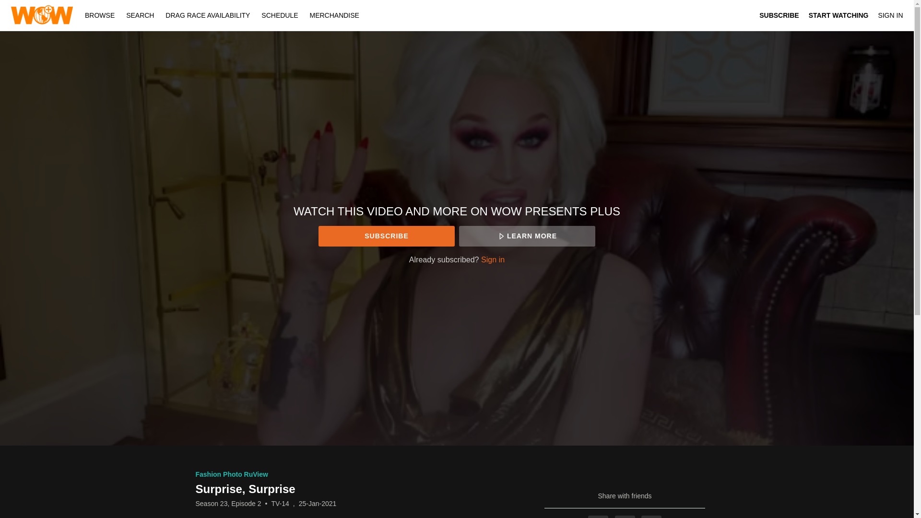  What do you see at coordinates (318, 504) in the screenshot?
I see `25-Jan-2021` at bounding box center [318, 504].